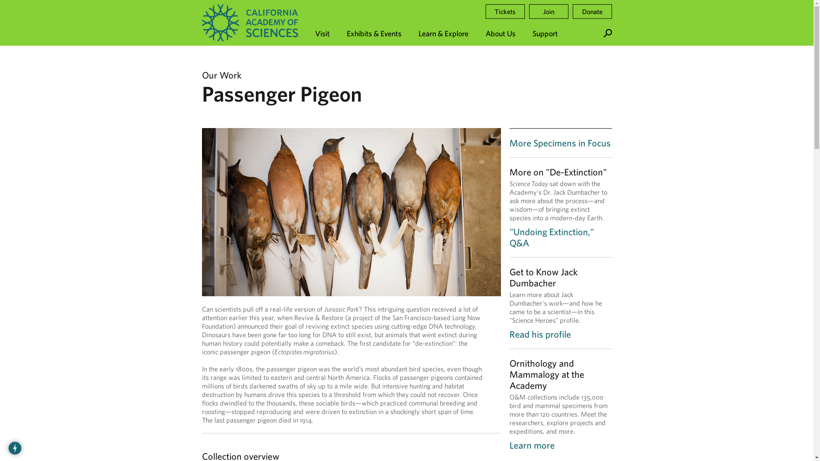  Describe the element at coordinates (592, 11) in the screenshot. I see `Donate` at that location.